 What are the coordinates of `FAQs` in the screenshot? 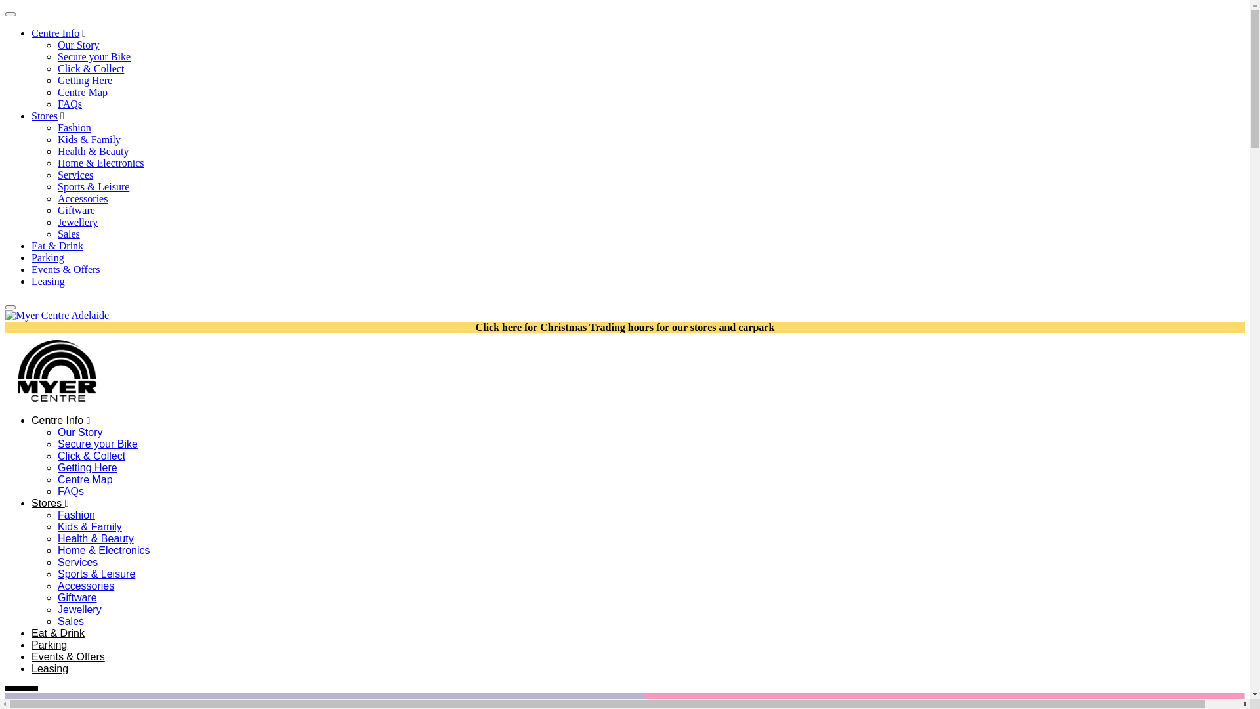 It's located at (71, 491).